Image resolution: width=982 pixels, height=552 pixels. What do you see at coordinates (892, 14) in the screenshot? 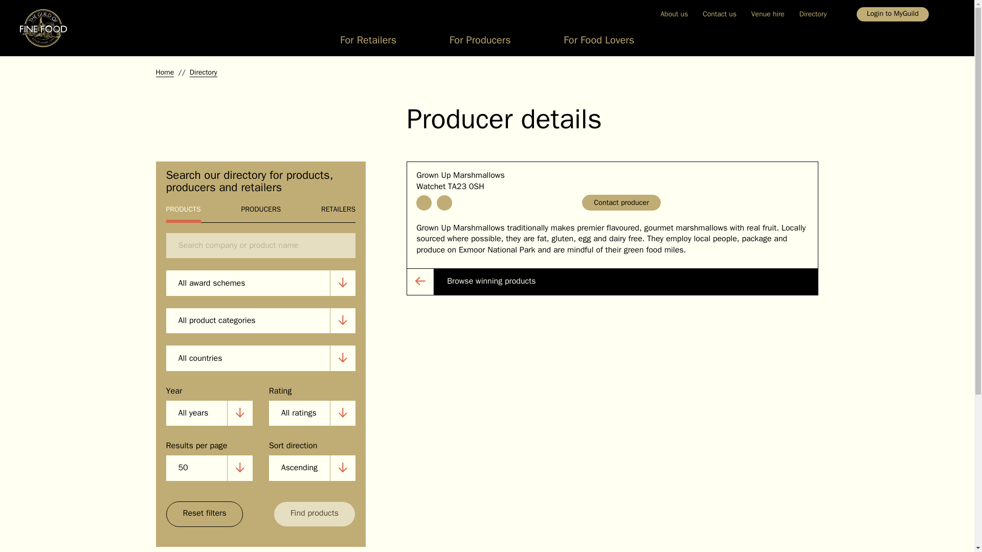
I see `Login to MyGuild` at bounding box center [892, 14].